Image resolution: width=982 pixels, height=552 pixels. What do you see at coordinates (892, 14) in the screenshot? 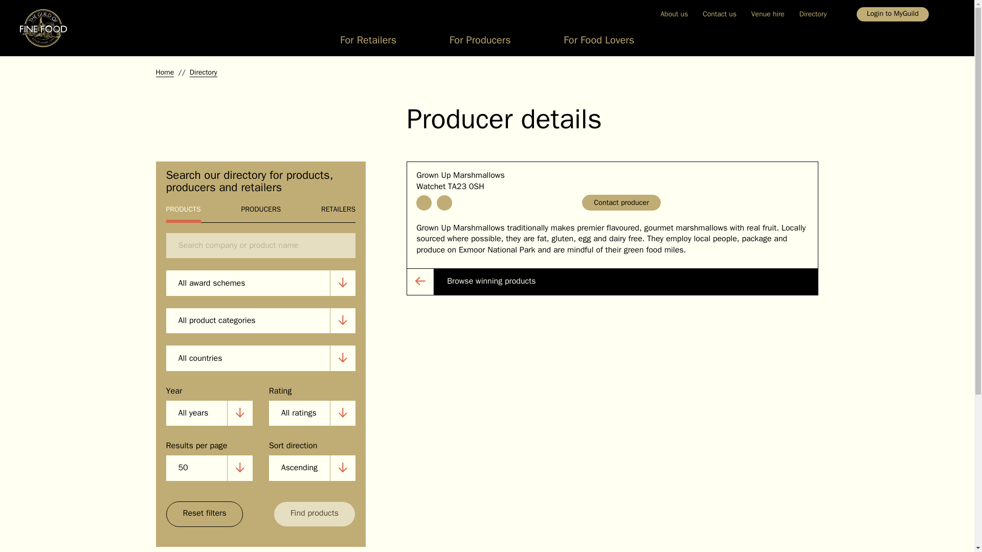
I see `Login to MyGuild` at bounding box center [892, 14].